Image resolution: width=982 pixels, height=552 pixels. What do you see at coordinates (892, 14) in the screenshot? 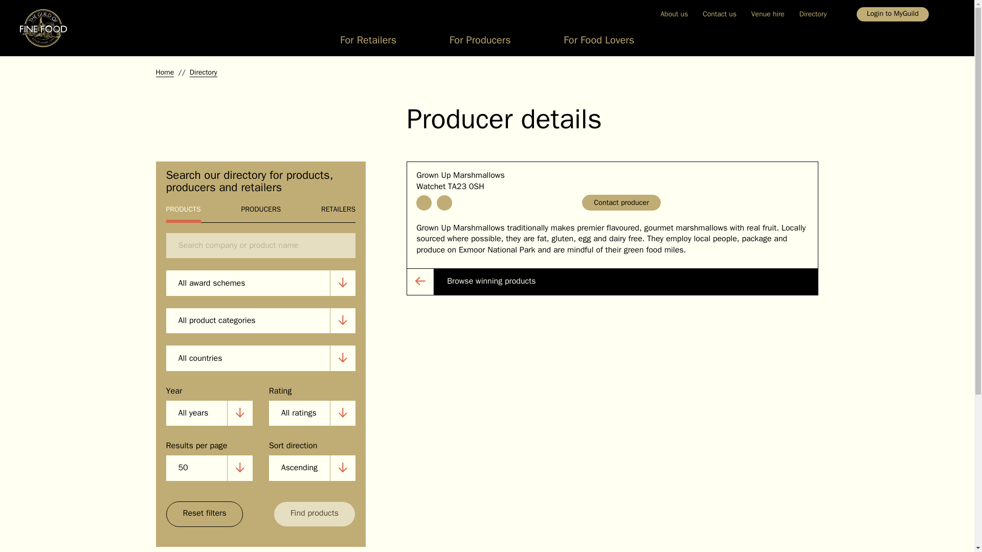
I see `Login to MyGuild` at bounding box center [892, 14].